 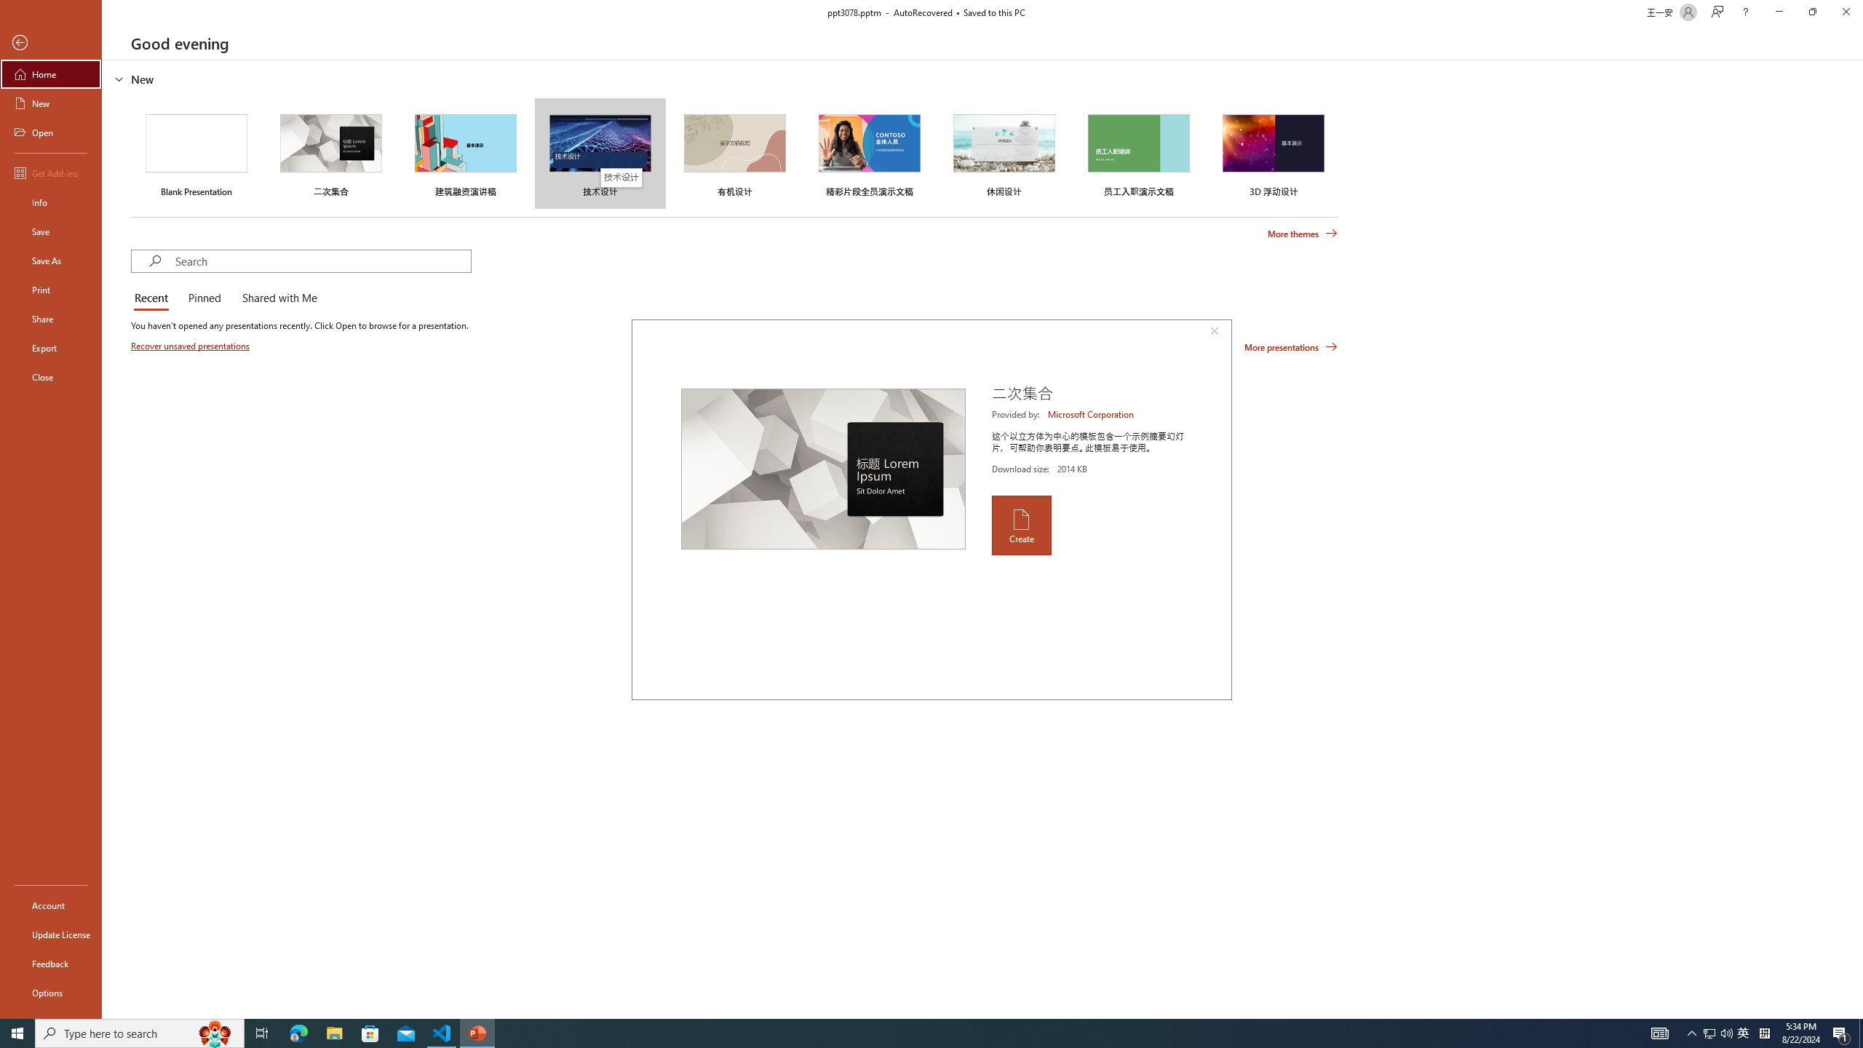 What do you see at coordinates (1291, 346) in the screenshot?
I see `More presentations` at bounding box center [1291, 346].